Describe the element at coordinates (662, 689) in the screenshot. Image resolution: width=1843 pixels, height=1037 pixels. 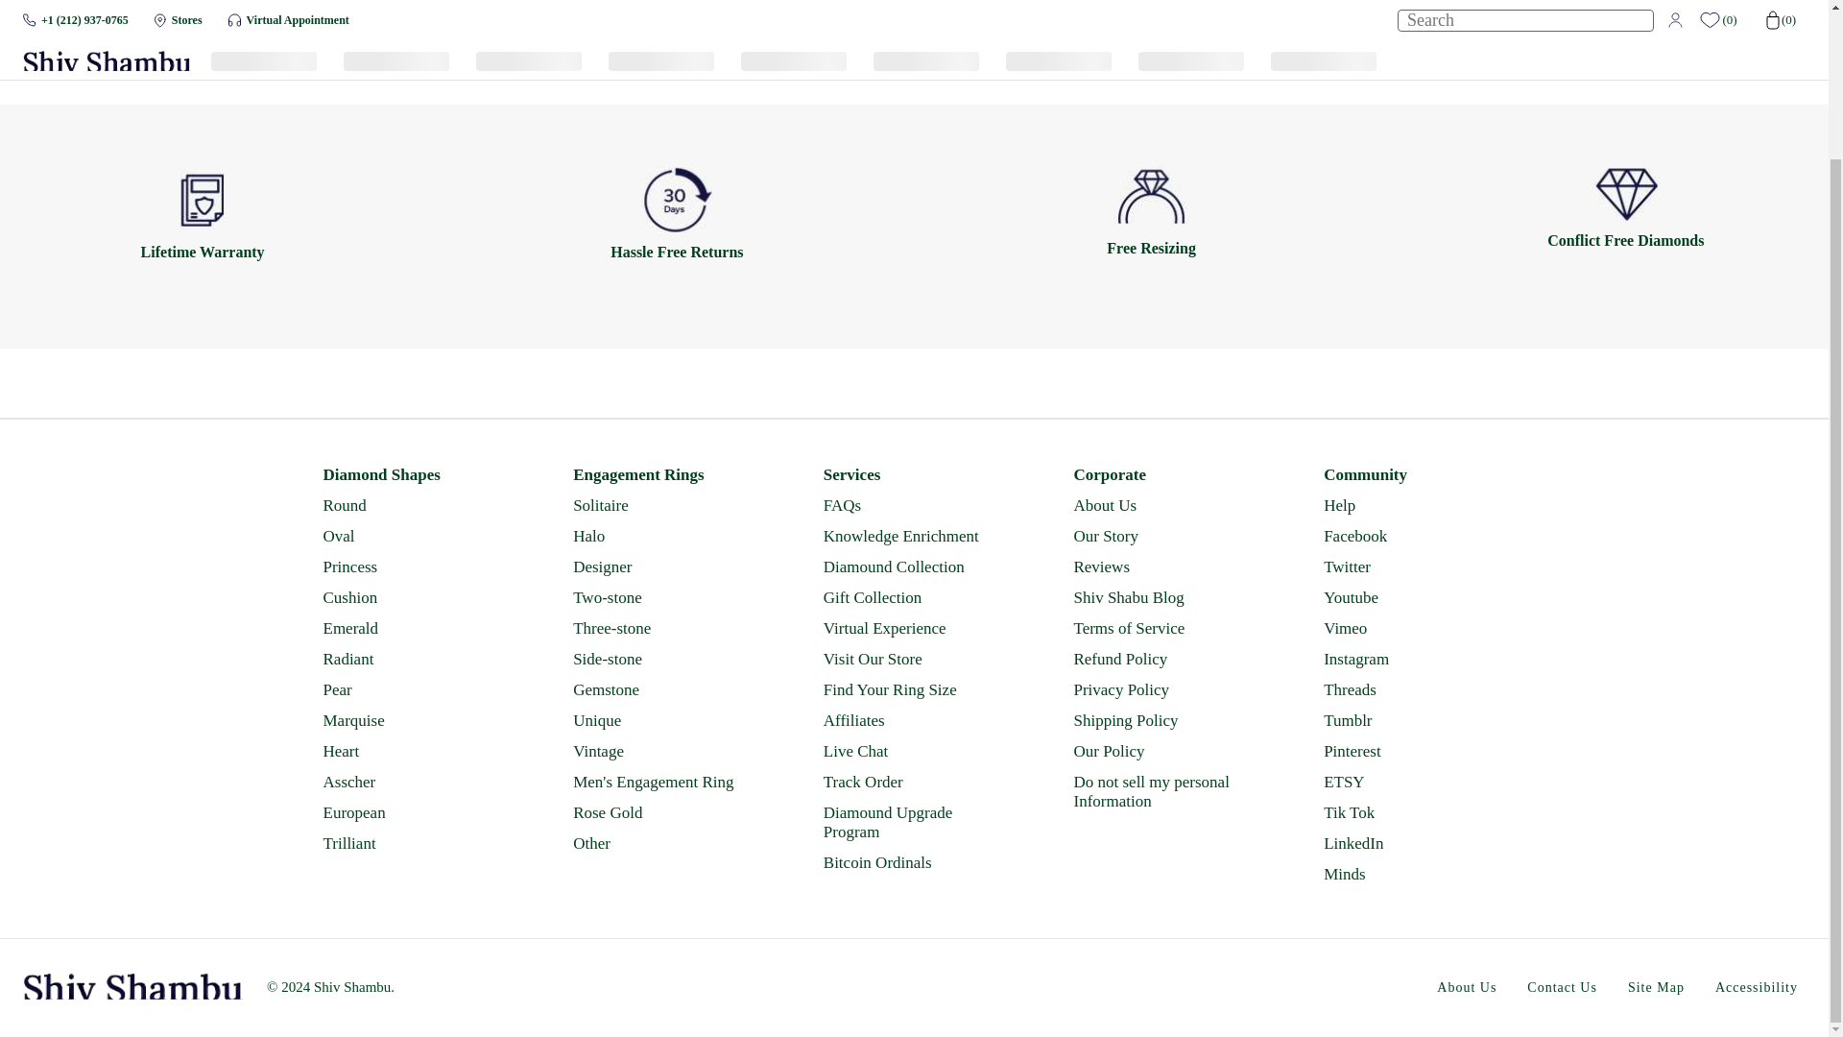
I see `Gemstone` at that location.